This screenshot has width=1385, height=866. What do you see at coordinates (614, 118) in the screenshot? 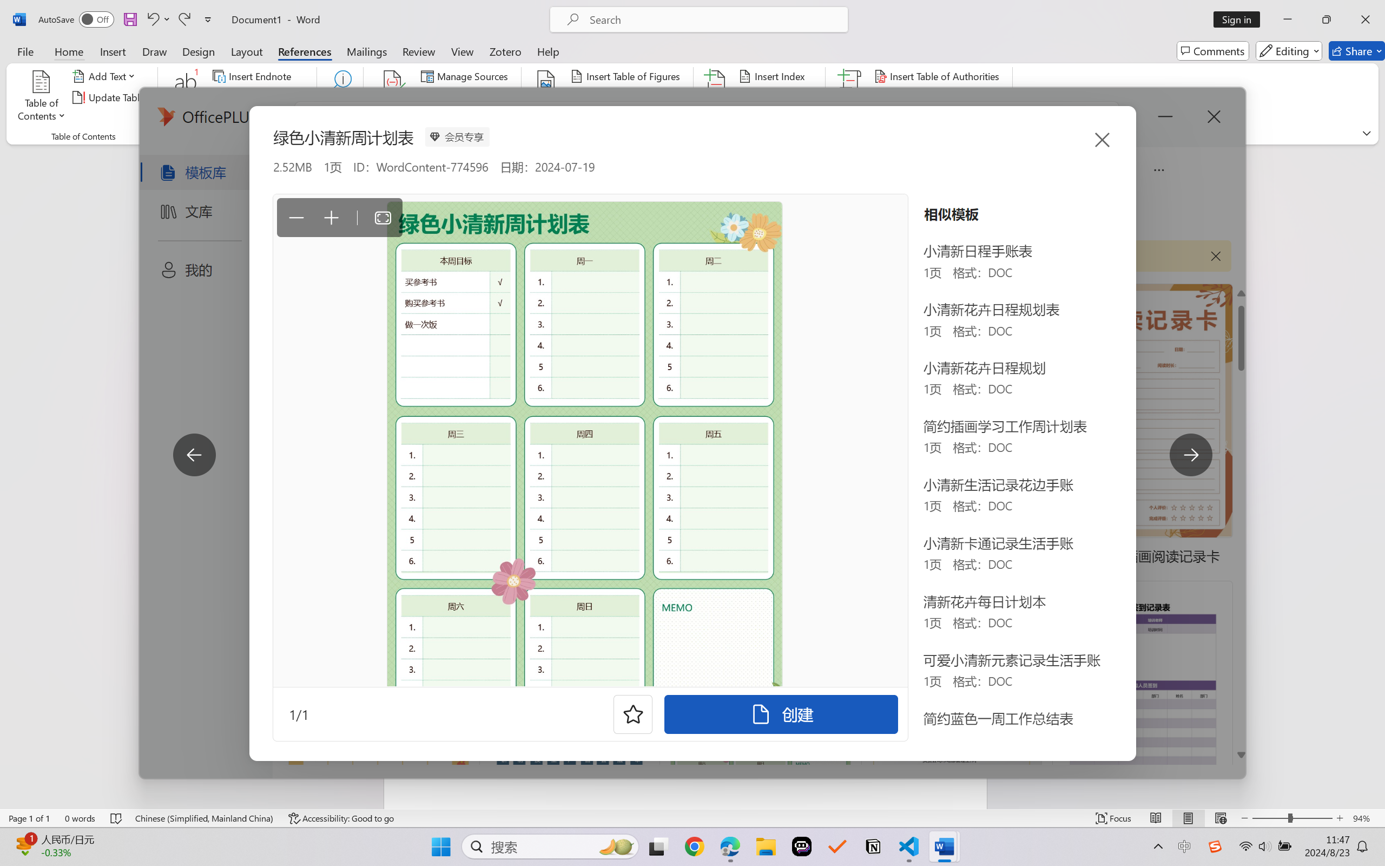
I see `Cross-reference...` at bounding box center [614, 118].